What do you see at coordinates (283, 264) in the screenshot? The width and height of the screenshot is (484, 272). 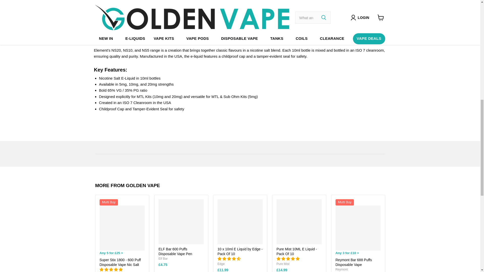 I see `Pure Mist` at bounding box center [283, 264].